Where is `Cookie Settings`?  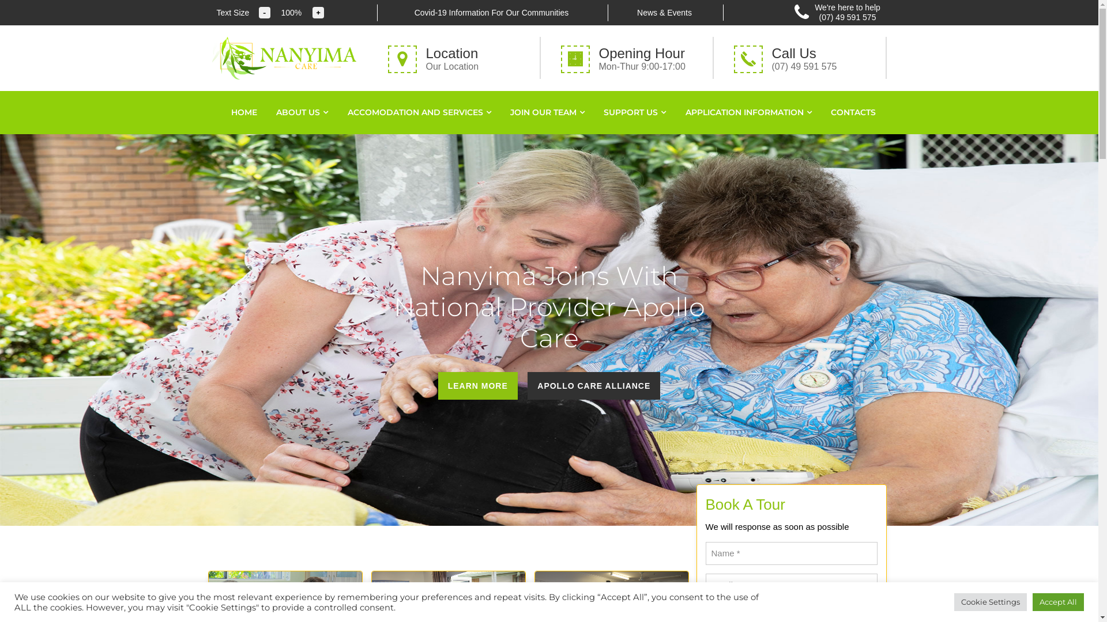
Cookie Settings is located at coordinates (991, 602).